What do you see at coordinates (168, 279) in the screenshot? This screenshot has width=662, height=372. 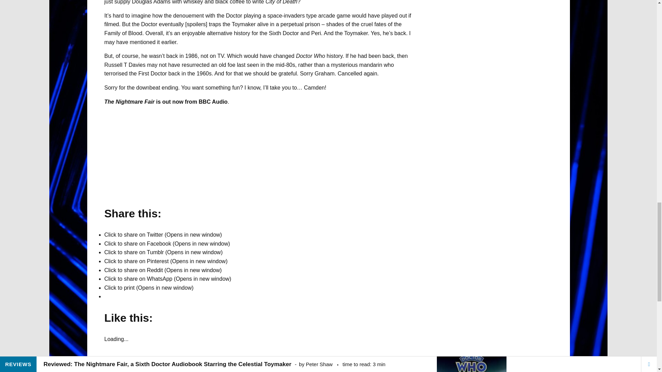 I see `Click to share on WhatsApp` at bounding box center [168, 279].